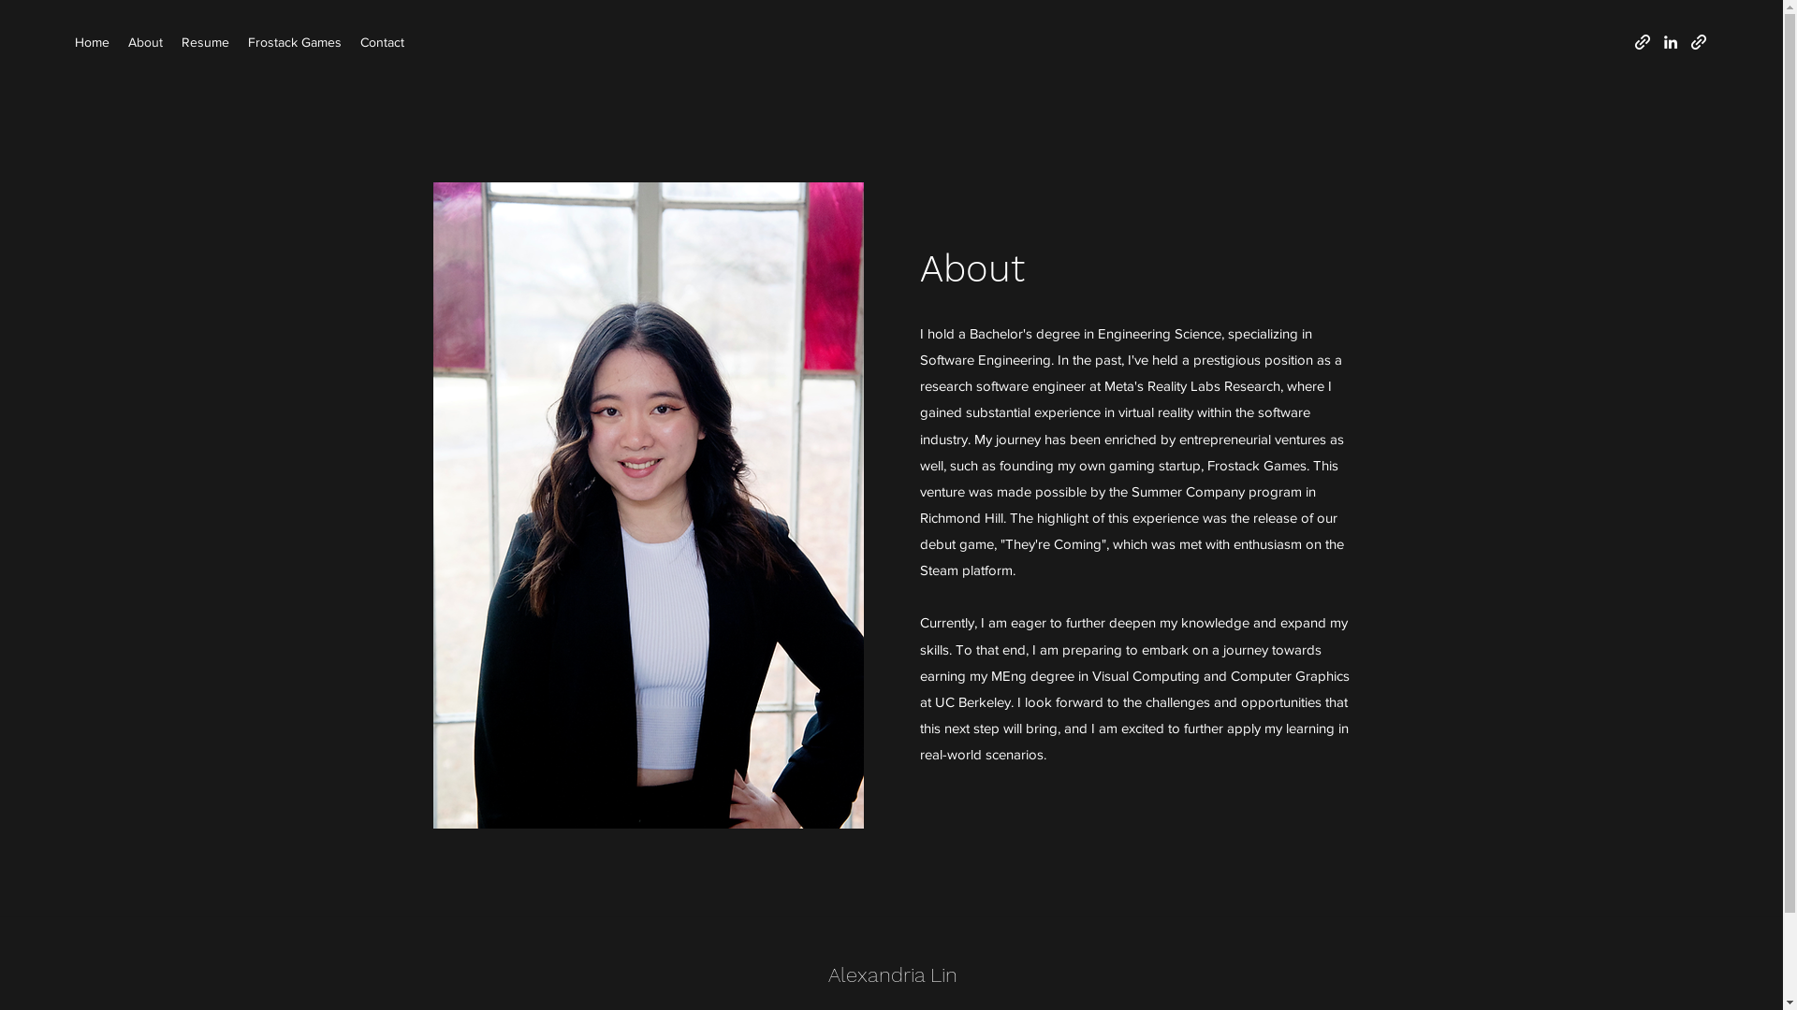 Image resolution: width=1797 pixels, height=1010 pixels. I want to click on About, so click(146, 42).